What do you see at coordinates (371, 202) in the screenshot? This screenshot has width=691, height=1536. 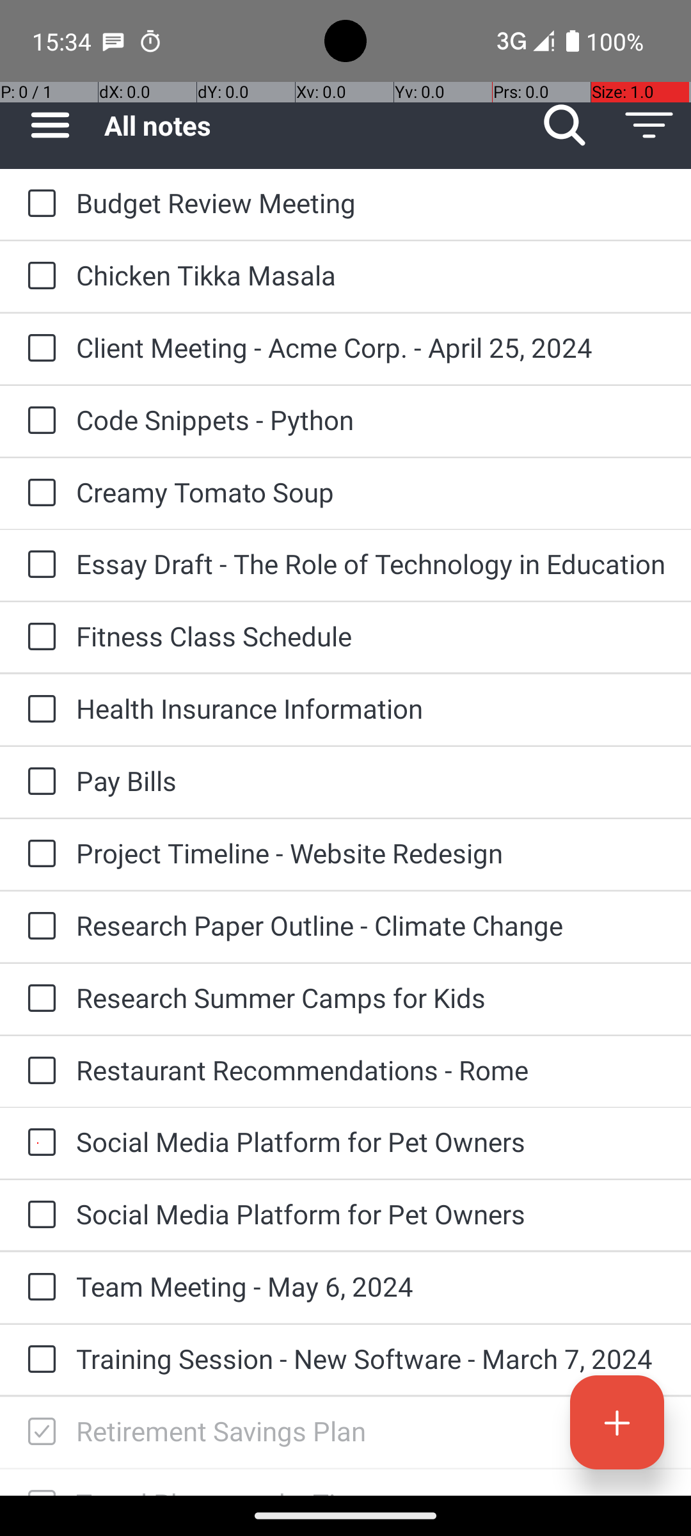 I see `Budget Review Meeting` at bounding box center [371, 202].